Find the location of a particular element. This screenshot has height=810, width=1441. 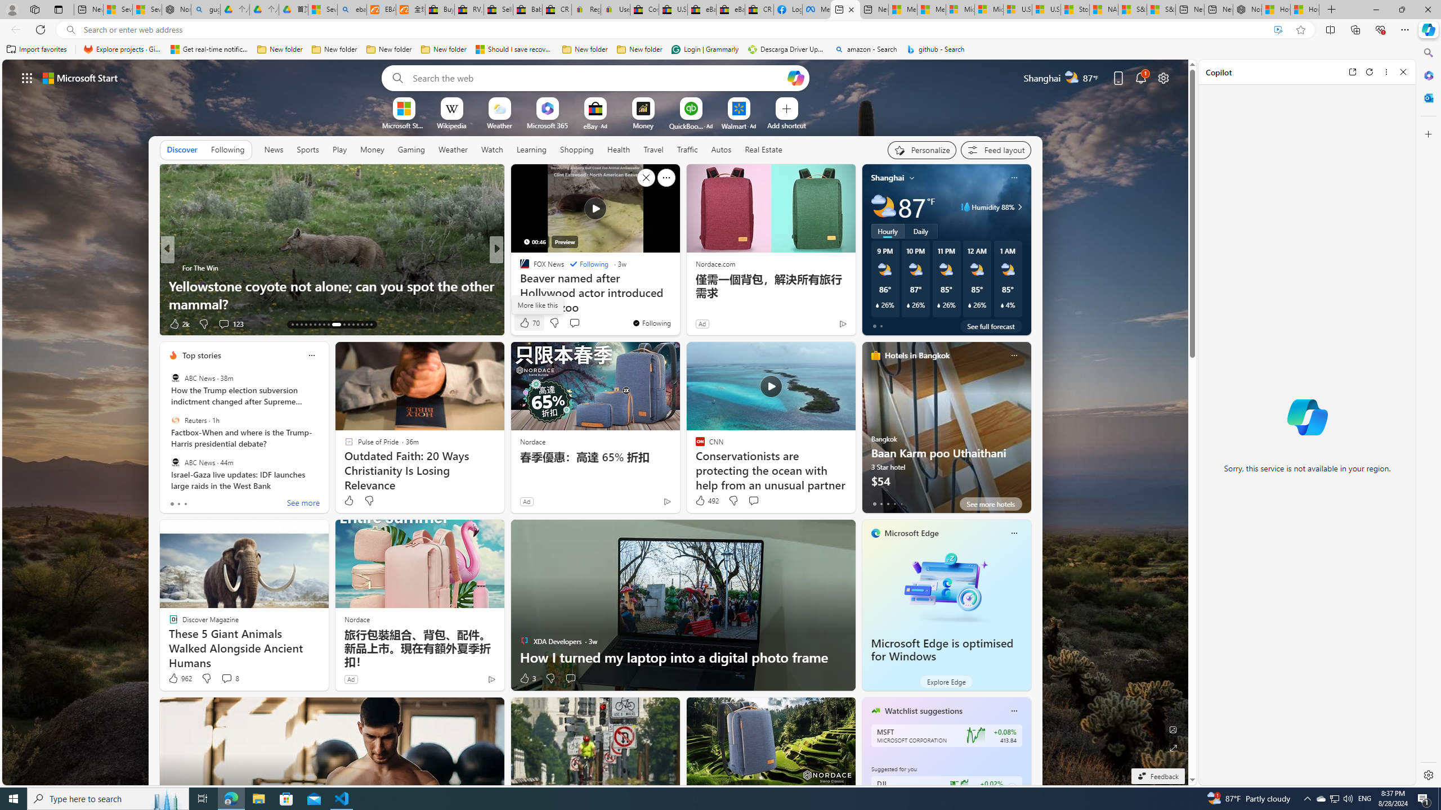

My location is located at coordinates (912, 178).